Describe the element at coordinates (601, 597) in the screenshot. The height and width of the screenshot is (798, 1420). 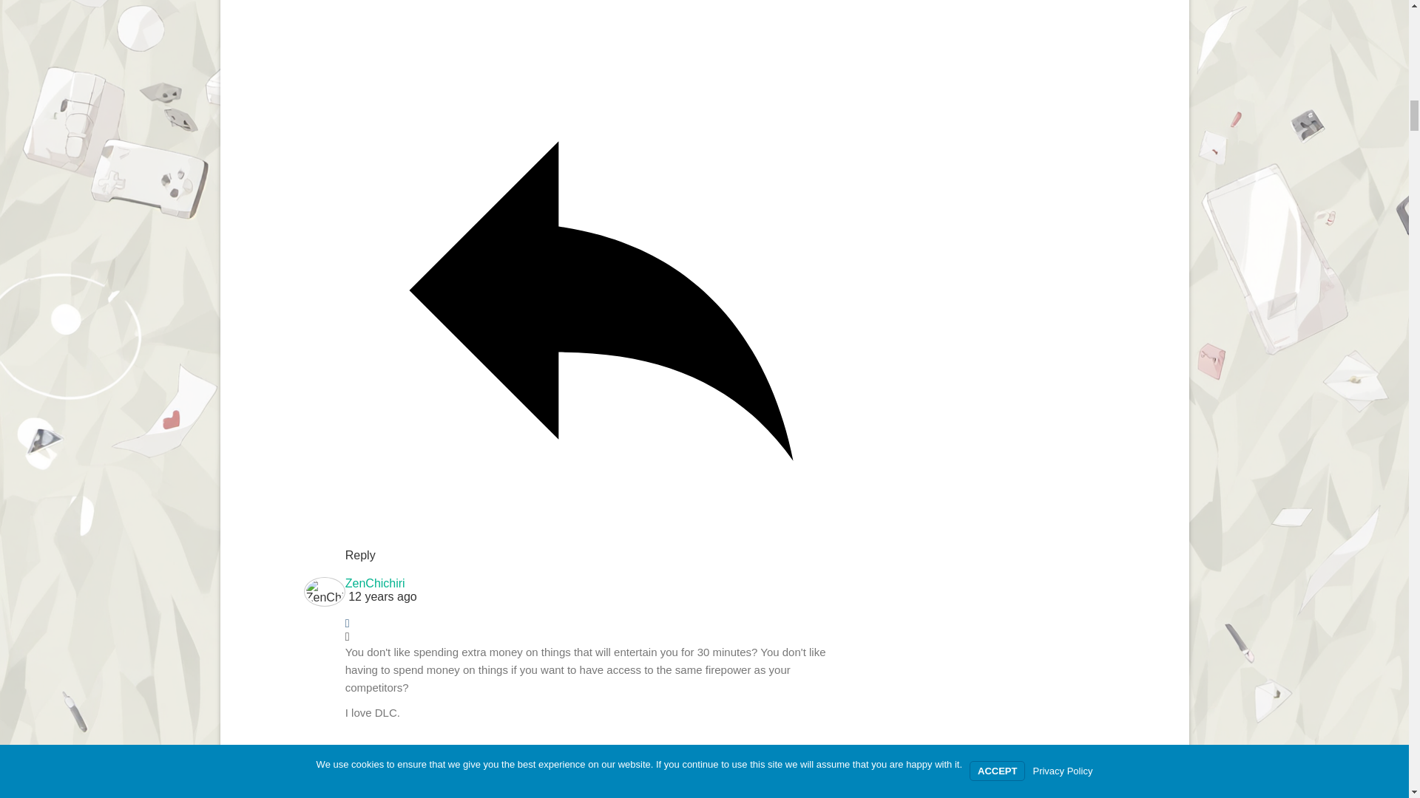
I see `June 27, 2012 12:00 am` at that location.